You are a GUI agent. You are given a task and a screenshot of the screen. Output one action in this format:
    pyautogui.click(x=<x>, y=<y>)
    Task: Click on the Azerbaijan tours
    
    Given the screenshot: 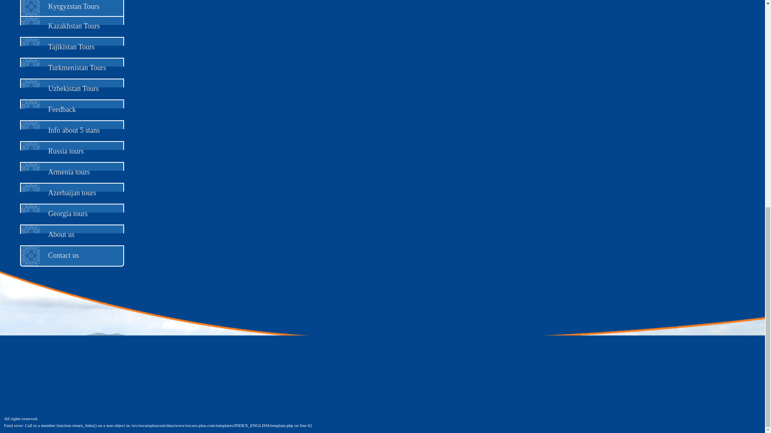 What is the action you would take?
    pyautogui.click(x=71, y=192)
    